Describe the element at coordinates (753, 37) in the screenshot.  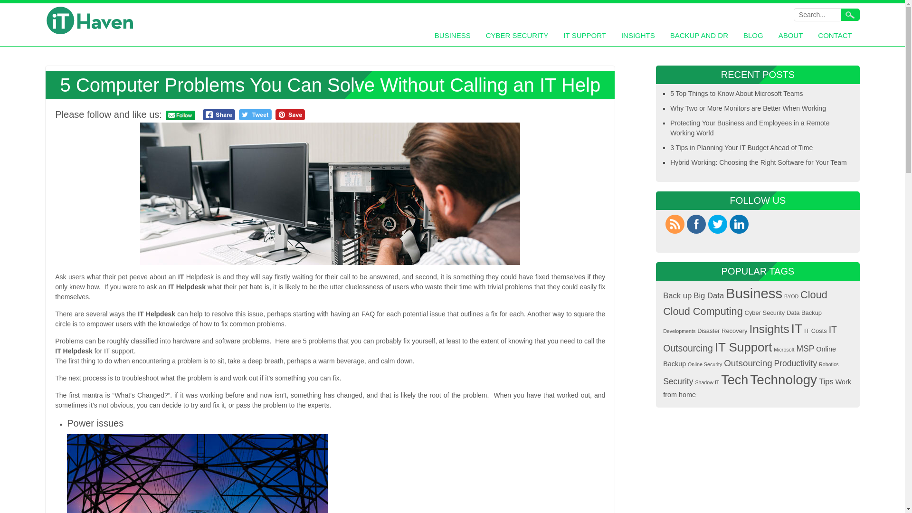
I see `BLOG` at that location.